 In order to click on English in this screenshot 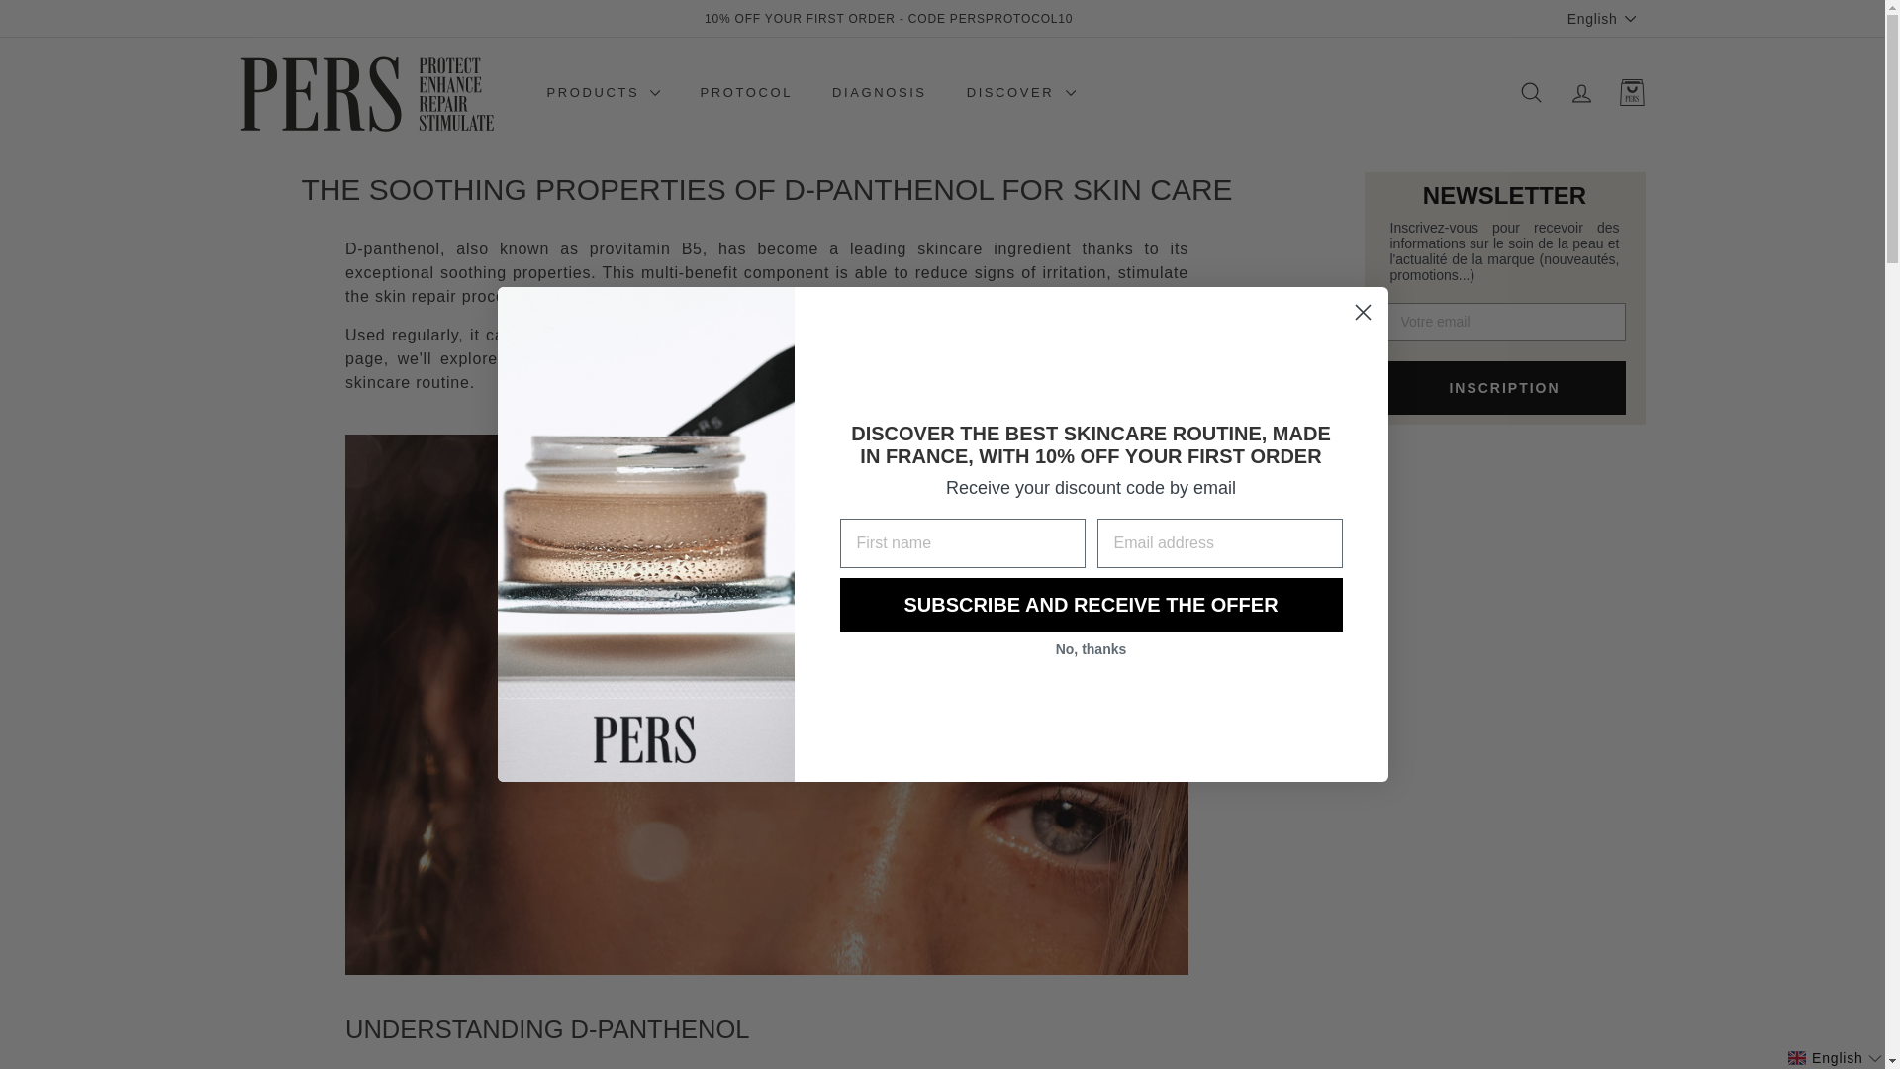, I will do `click(1606, 18)`.